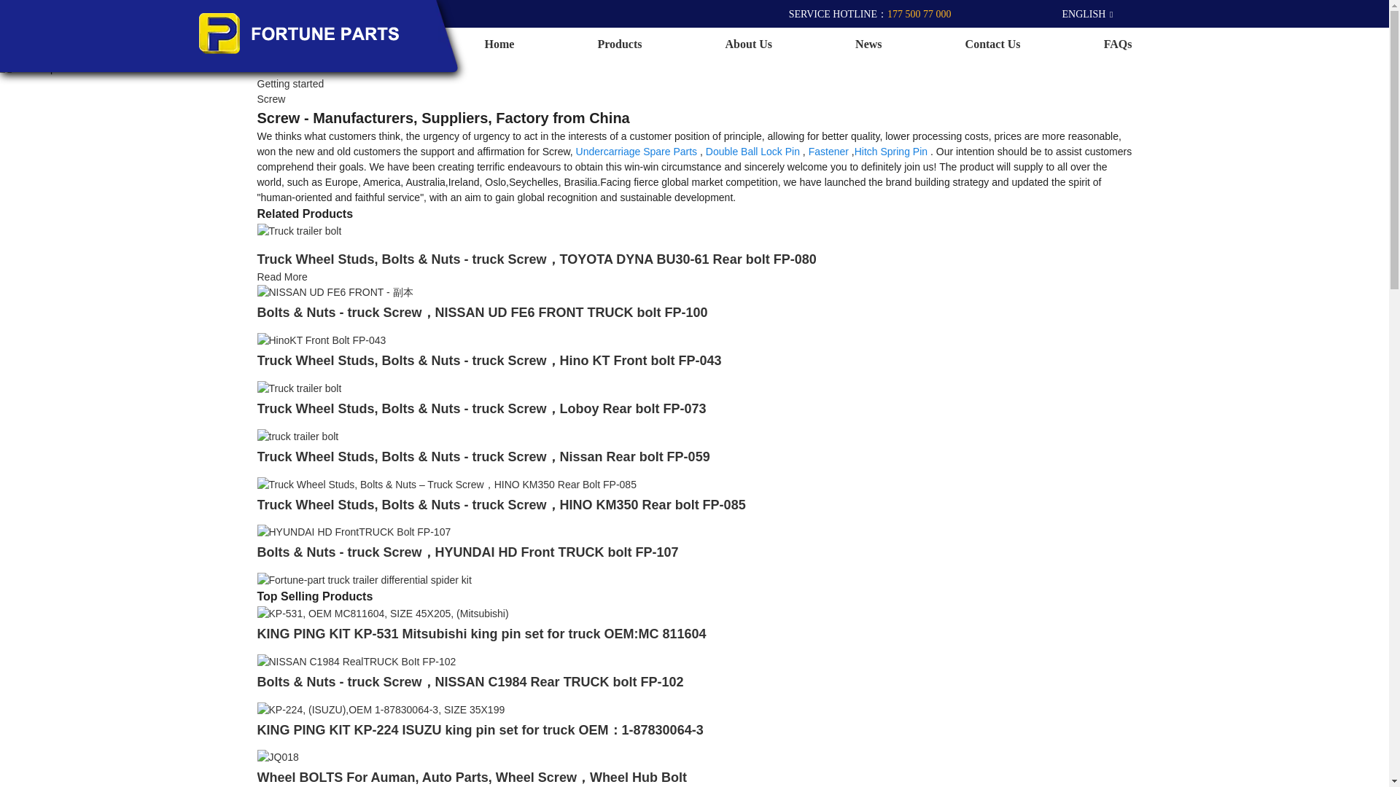 The image size is (1400, 787). Describe the element at coordinates (281, 276) in the screenshot. I see `Read More` at that location.